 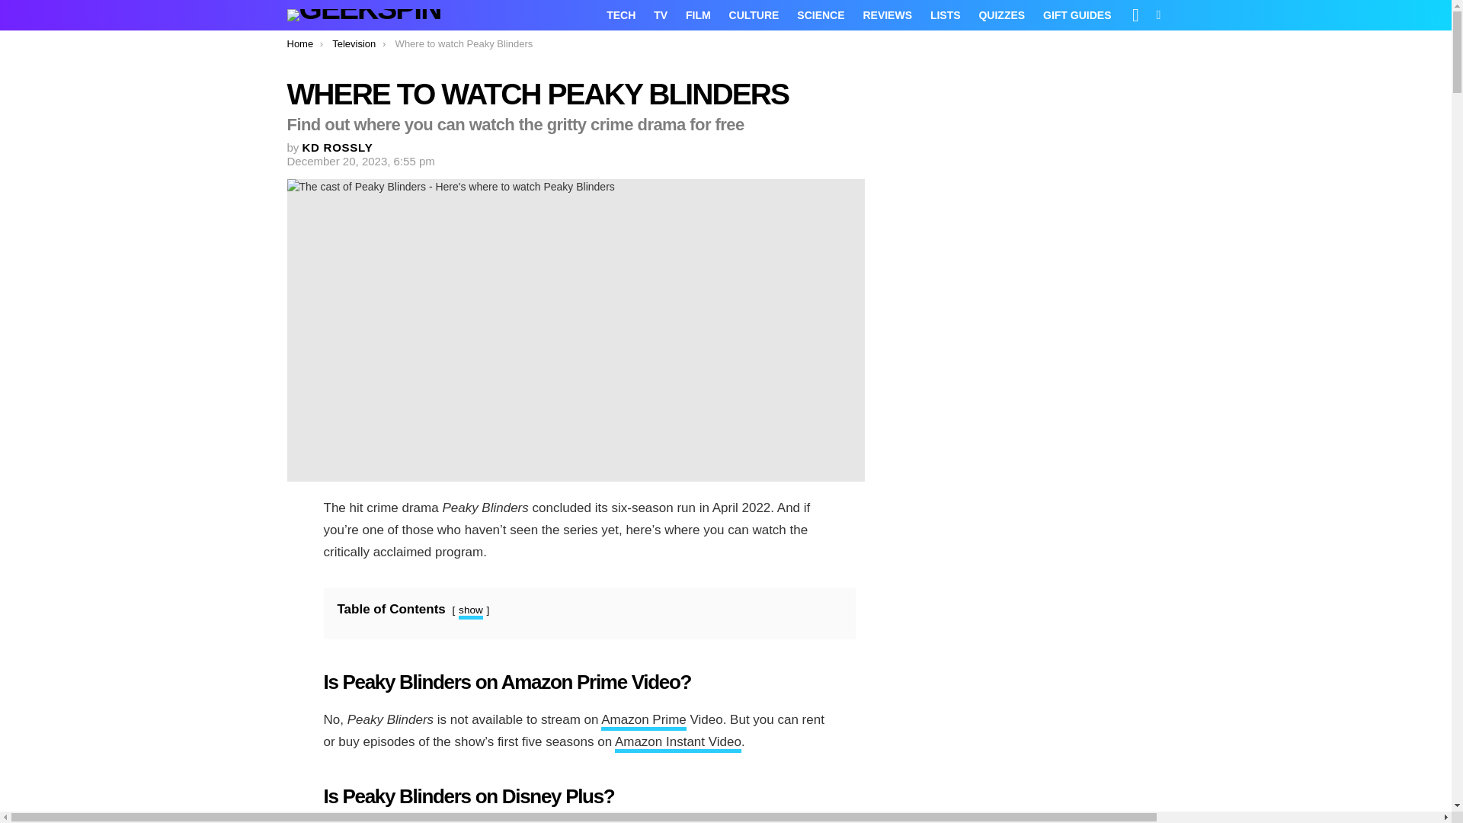 What do you see at coordinates (620, 15) in the screenshot?
I see `TECH` at bounding box center [620, 15].